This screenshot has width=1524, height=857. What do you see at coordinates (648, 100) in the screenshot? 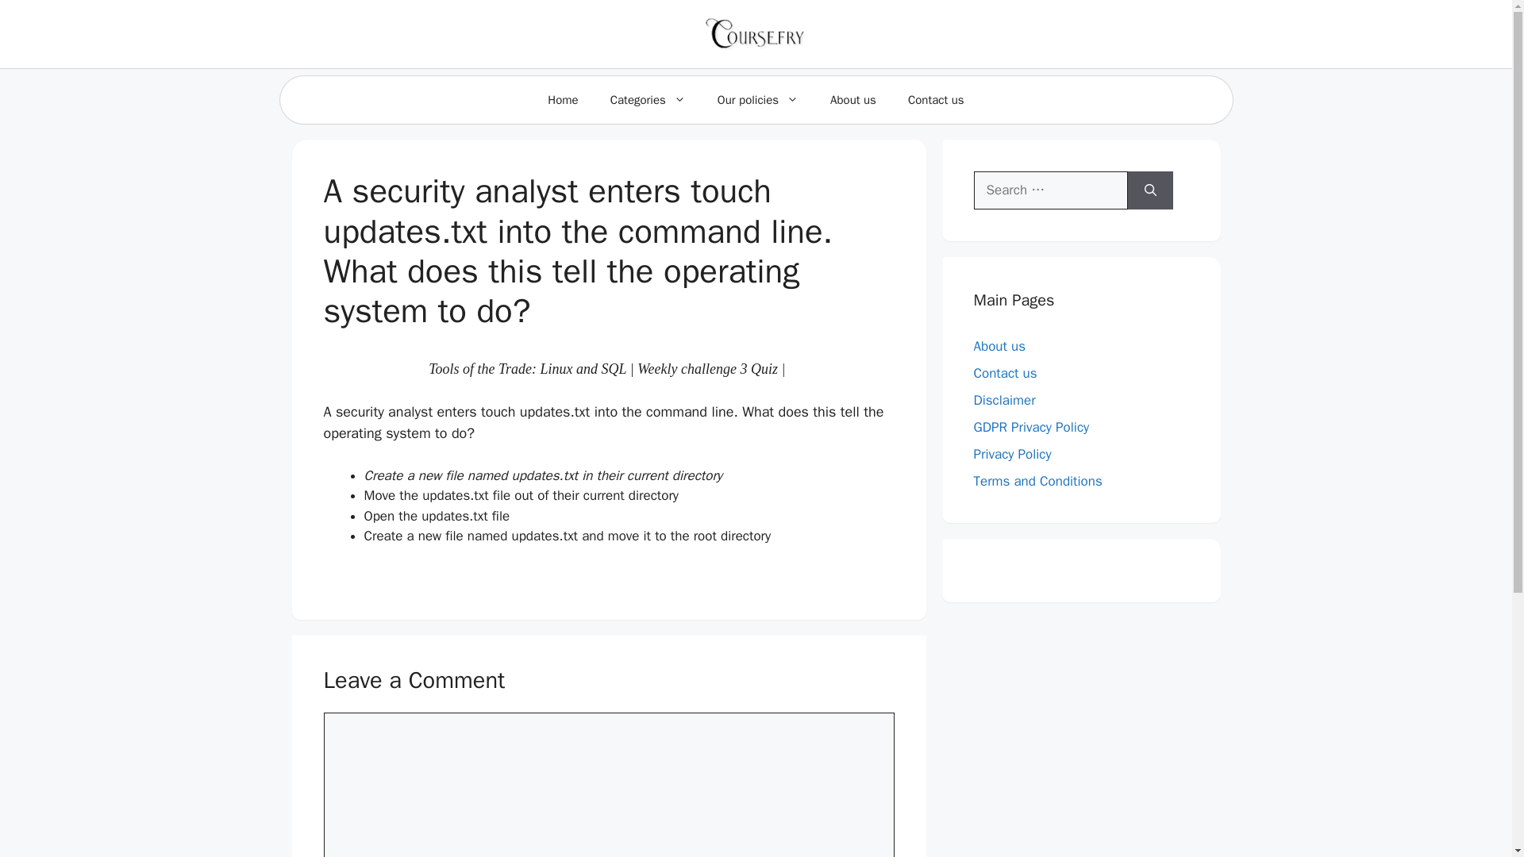
I see `Categories` at bounding box center [648, 100].